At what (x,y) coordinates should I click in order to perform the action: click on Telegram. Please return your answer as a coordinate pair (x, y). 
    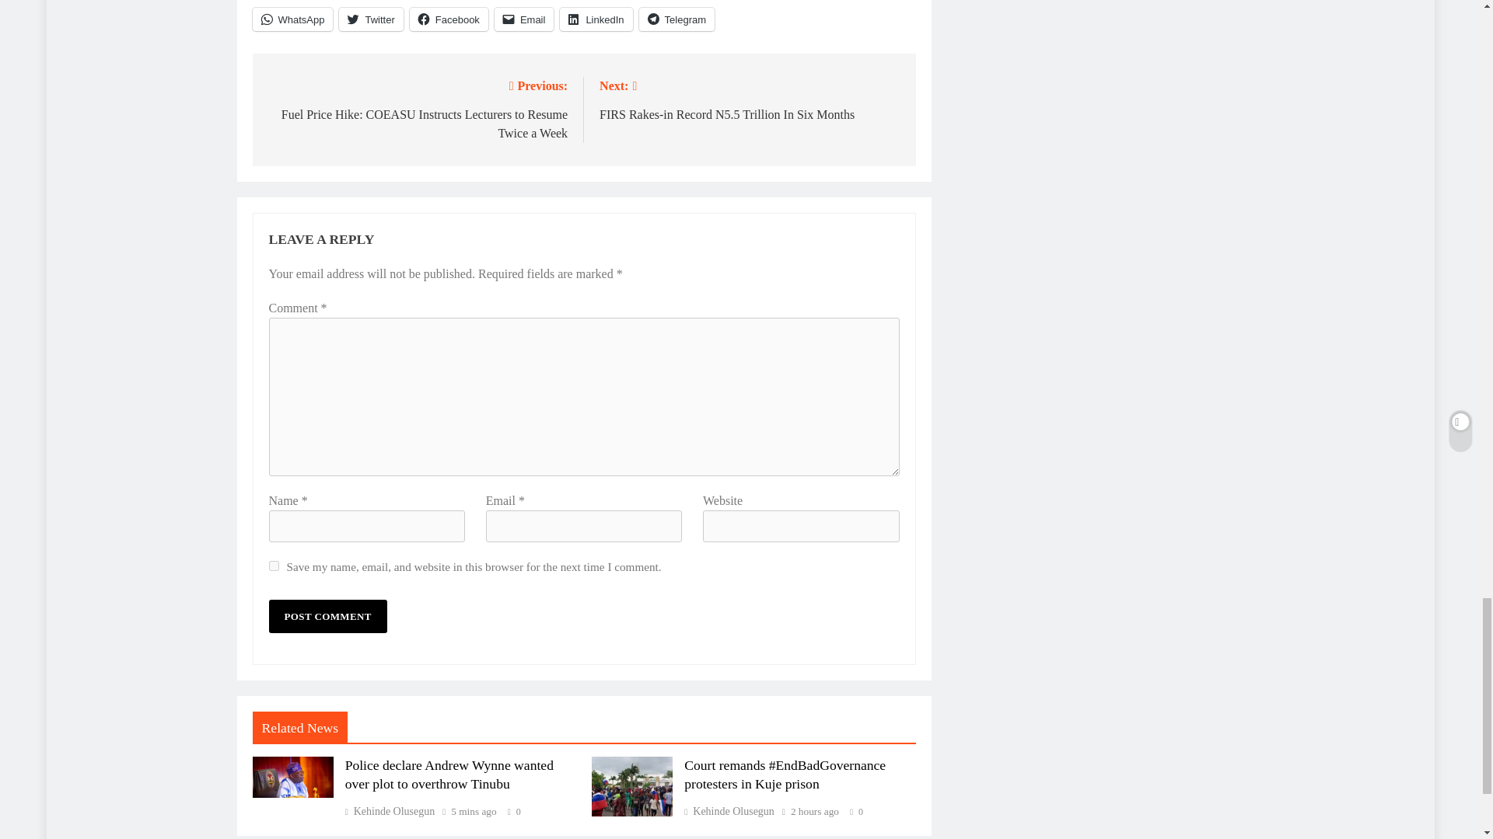
    Looking at the image, I should click on (677, 19).